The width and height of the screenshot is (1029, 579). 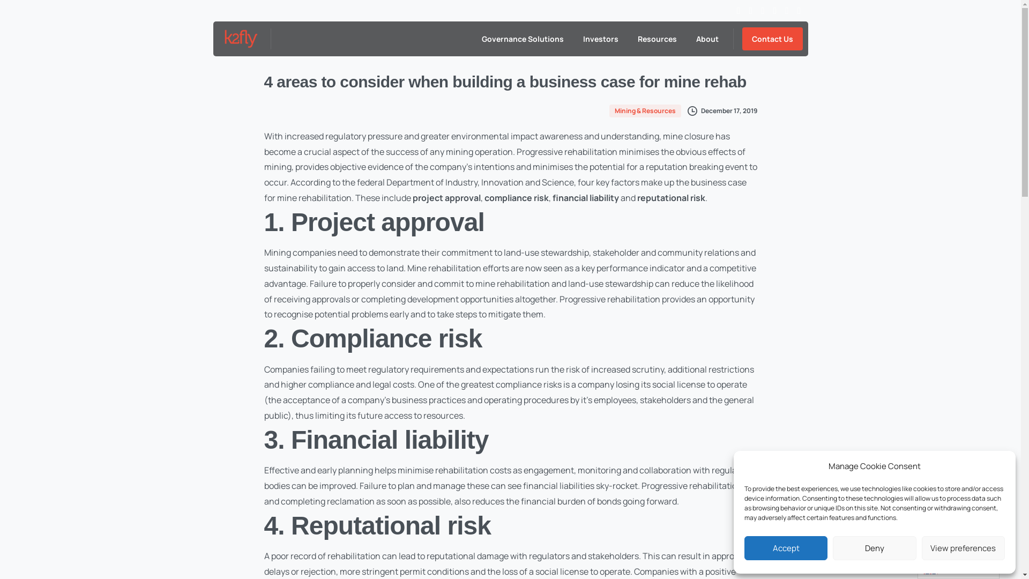 I want to click on twitter, so click(x=751, y=11).